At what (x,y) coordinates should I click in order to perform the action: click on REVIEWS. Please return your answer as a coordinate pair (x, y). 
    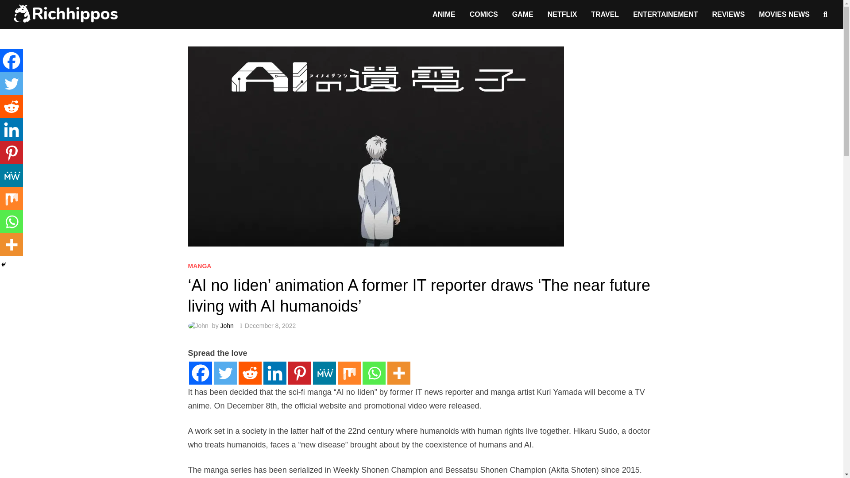
    Looking at the image, I should click on (729, 14).